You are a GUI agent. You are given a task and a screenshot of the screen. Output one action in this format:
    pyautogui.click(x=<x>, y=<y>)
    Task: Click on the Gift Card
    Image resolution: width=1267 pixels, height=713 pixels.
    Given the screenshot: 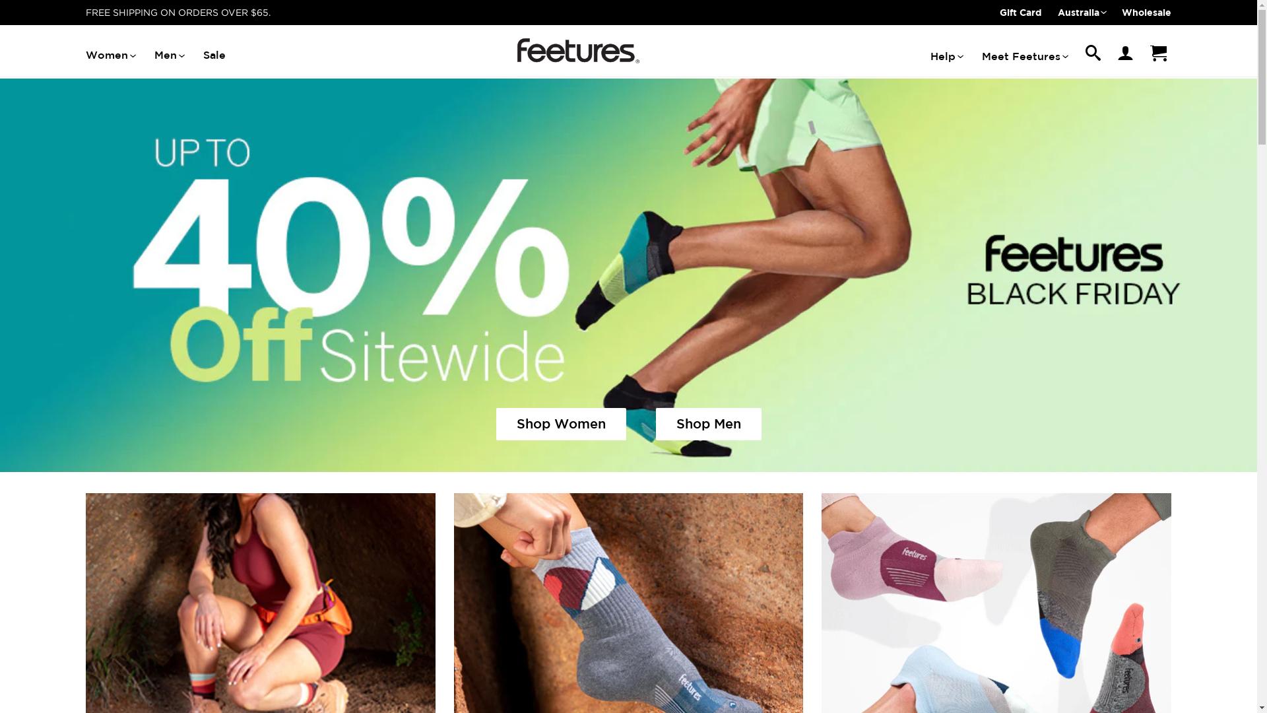 What is the action you would take?
    pyautogui.click(x=1020, y=12)
    